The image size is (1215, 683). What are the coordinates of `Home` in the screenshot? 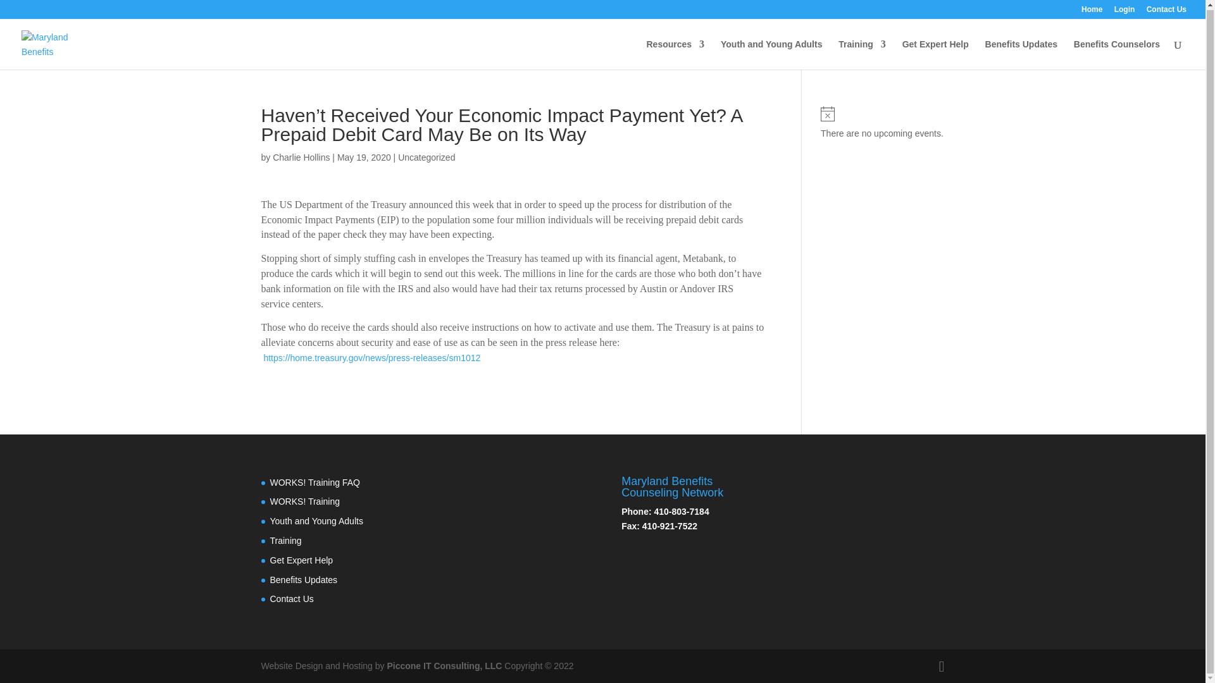 It's located at (1091, 11).